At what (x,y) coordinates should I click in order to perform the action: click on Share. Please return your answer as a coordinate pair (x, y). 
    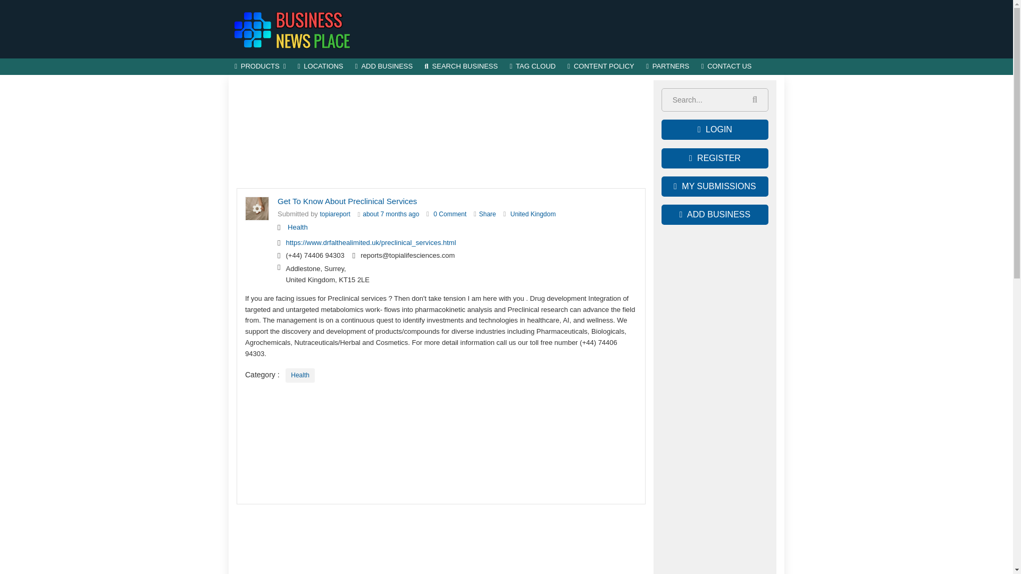
    Looking at the image, I should click on (487, 214).